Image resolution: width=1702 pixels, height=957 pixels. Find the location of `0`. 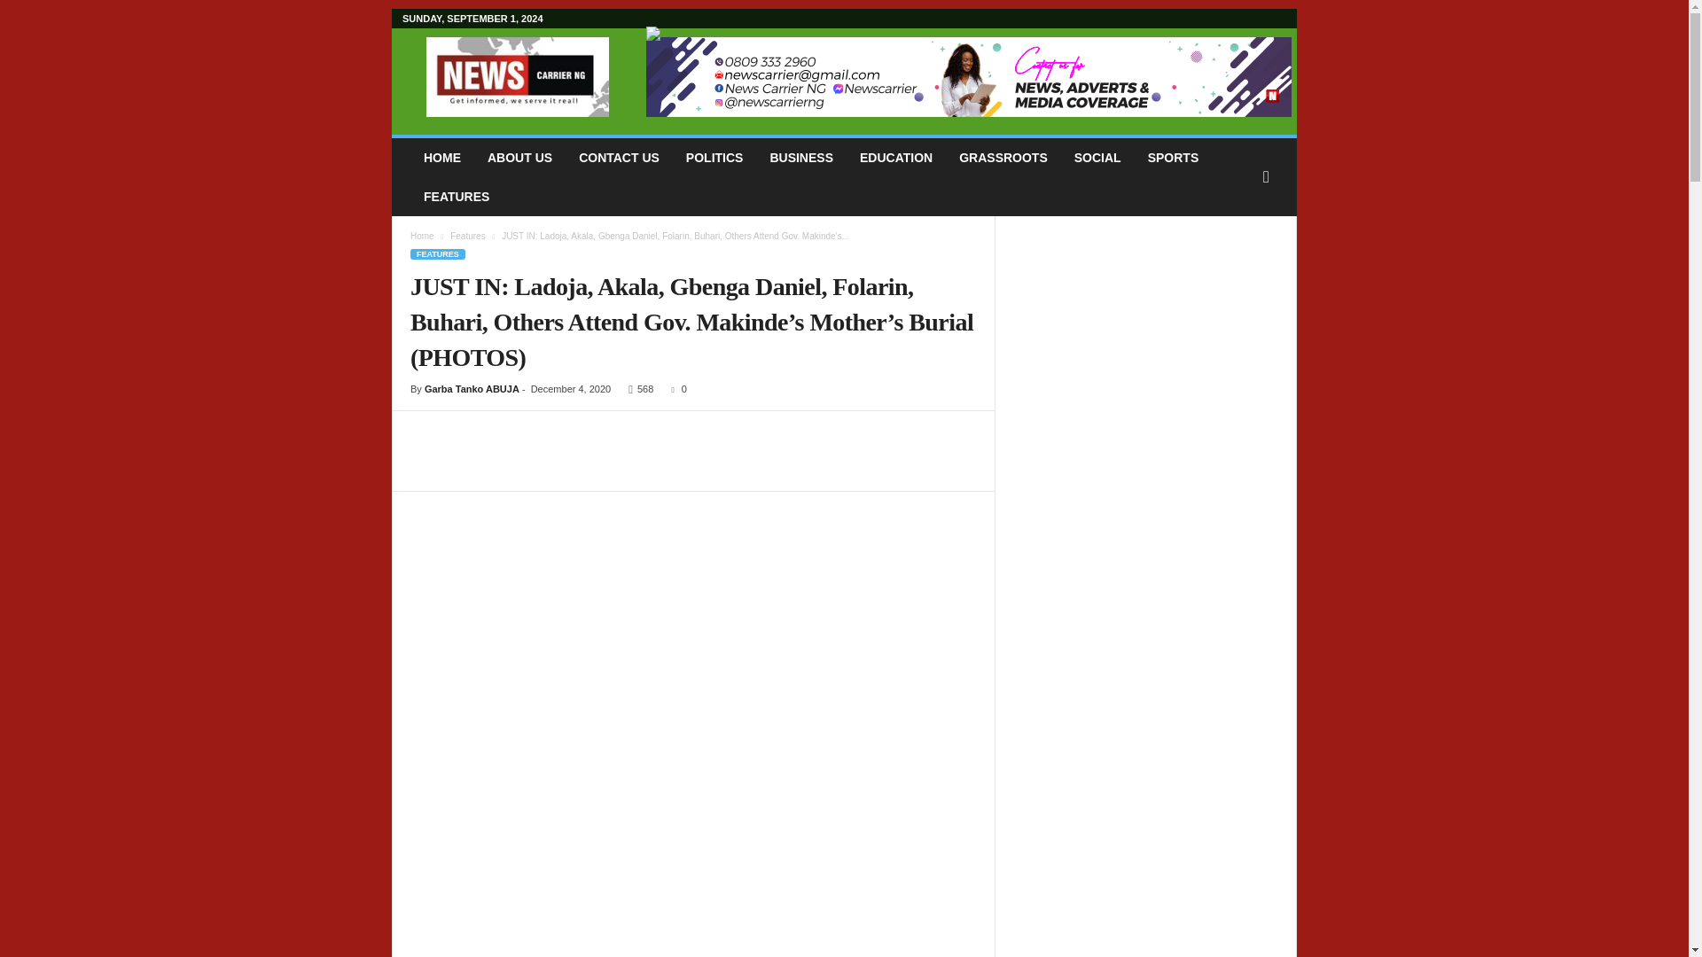

0 is located at coordinates (674, 388).